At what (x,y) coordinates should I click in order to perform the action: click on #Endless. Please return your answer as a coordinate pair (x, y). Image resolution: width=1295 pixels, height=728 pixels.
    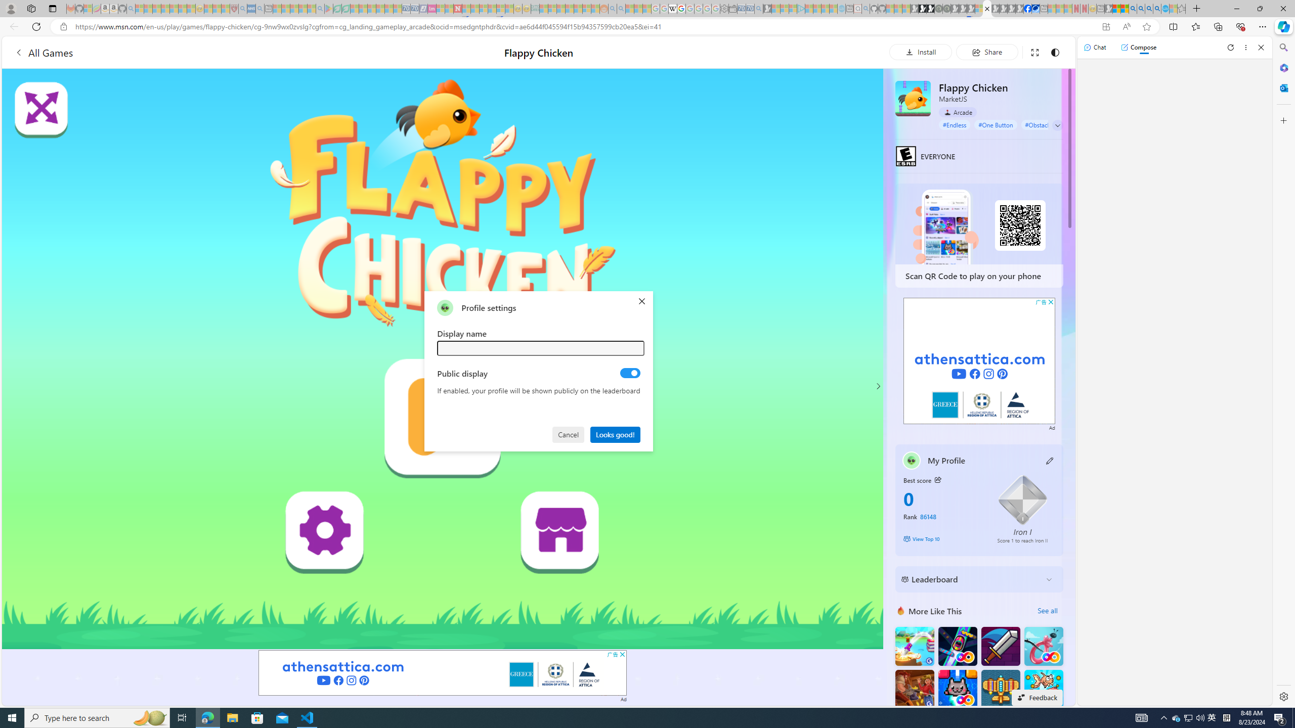
    Looking at the image, I should click on (955, 124).